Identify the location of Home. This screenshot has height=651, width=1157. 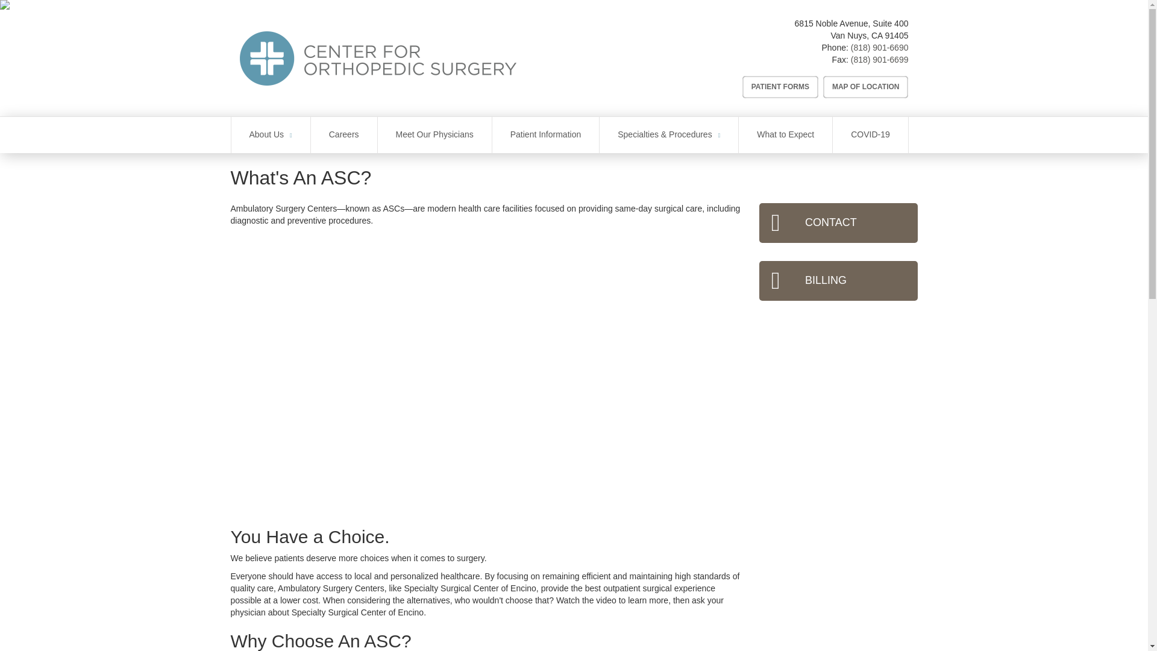
(430, 58).